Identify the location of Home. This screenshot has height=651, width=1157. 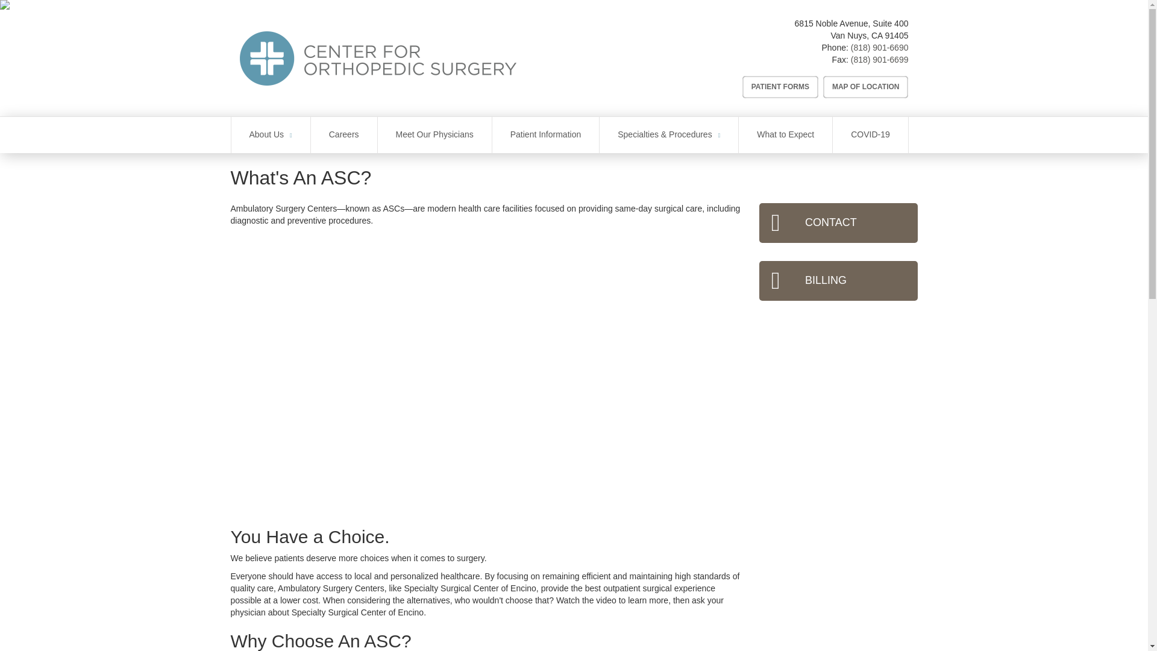
(430, 58).